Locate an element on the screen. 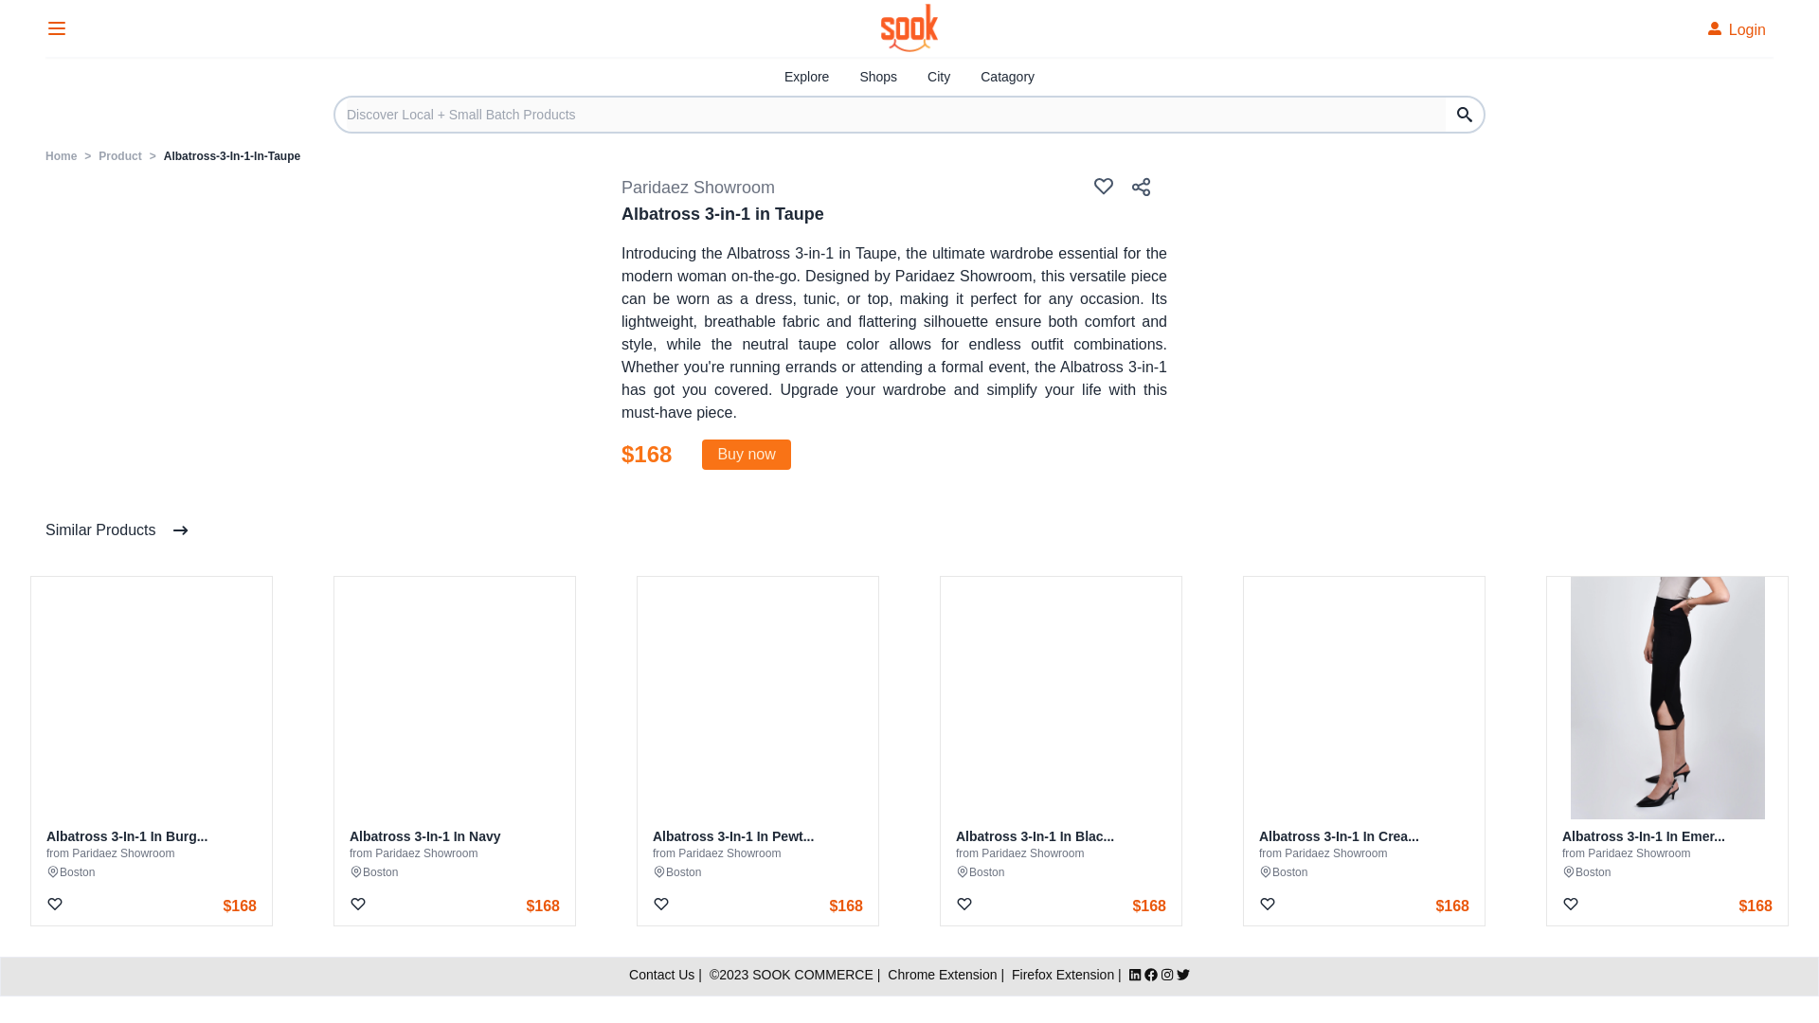 This screenshot has width=1819, height=1023. Buy now is located at coordinates (746, 455).